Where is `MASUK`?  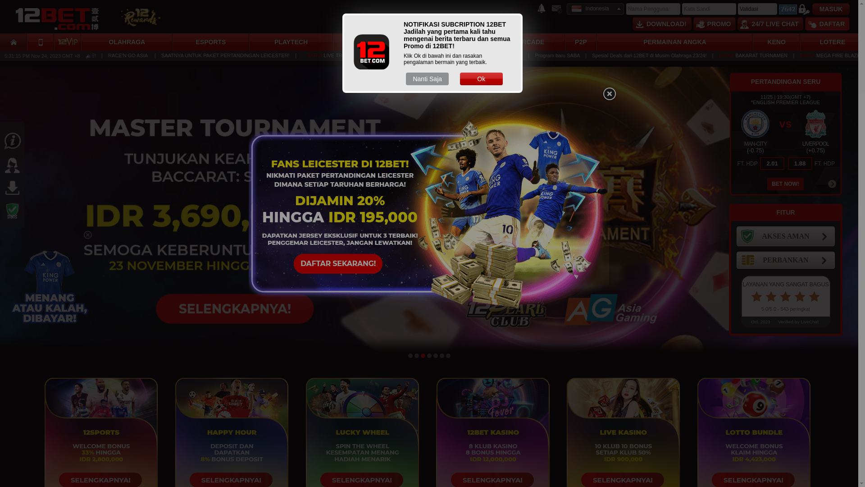 MASUK is located at coordinates (831, 9).